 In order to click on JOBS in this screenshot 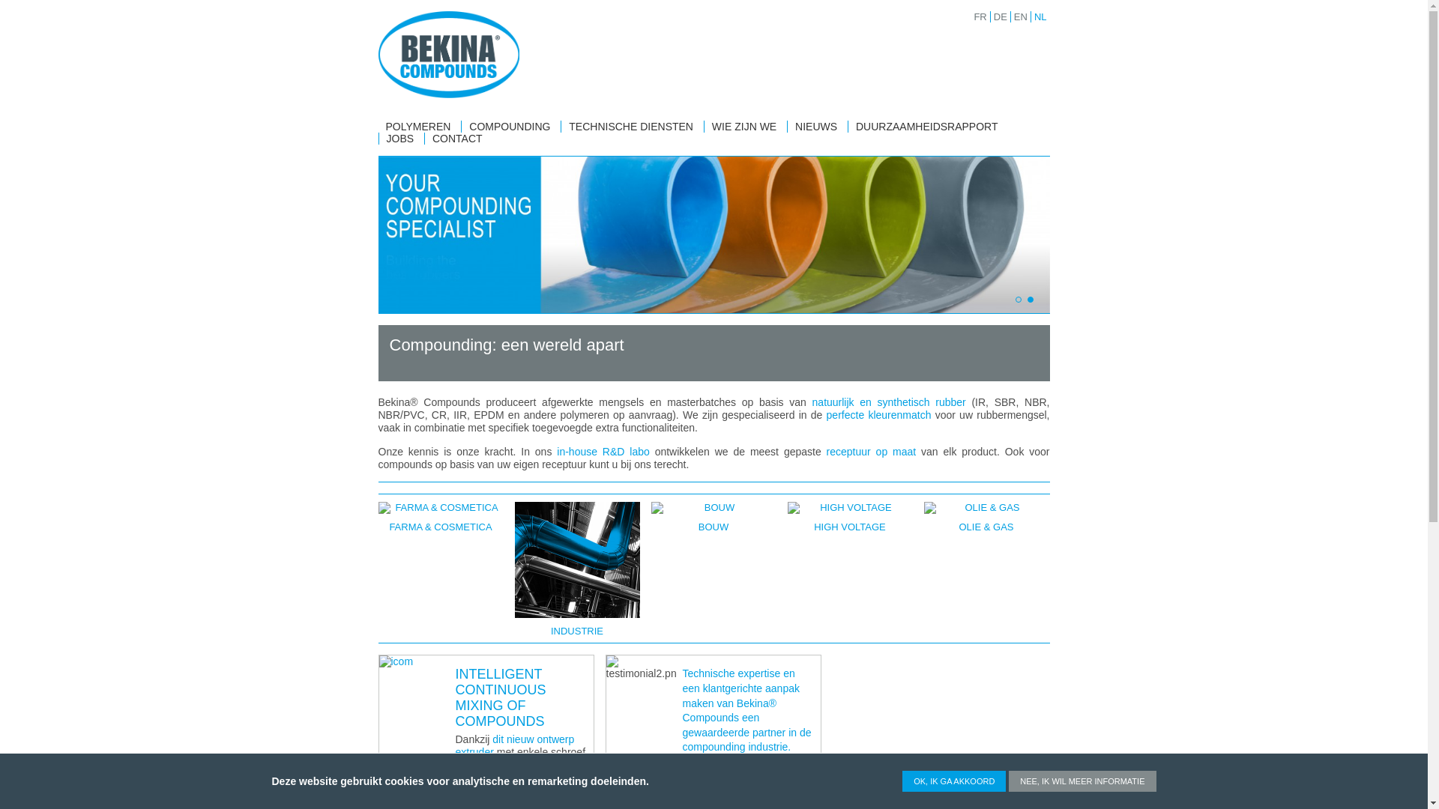, I will do `click(400, 139)`.